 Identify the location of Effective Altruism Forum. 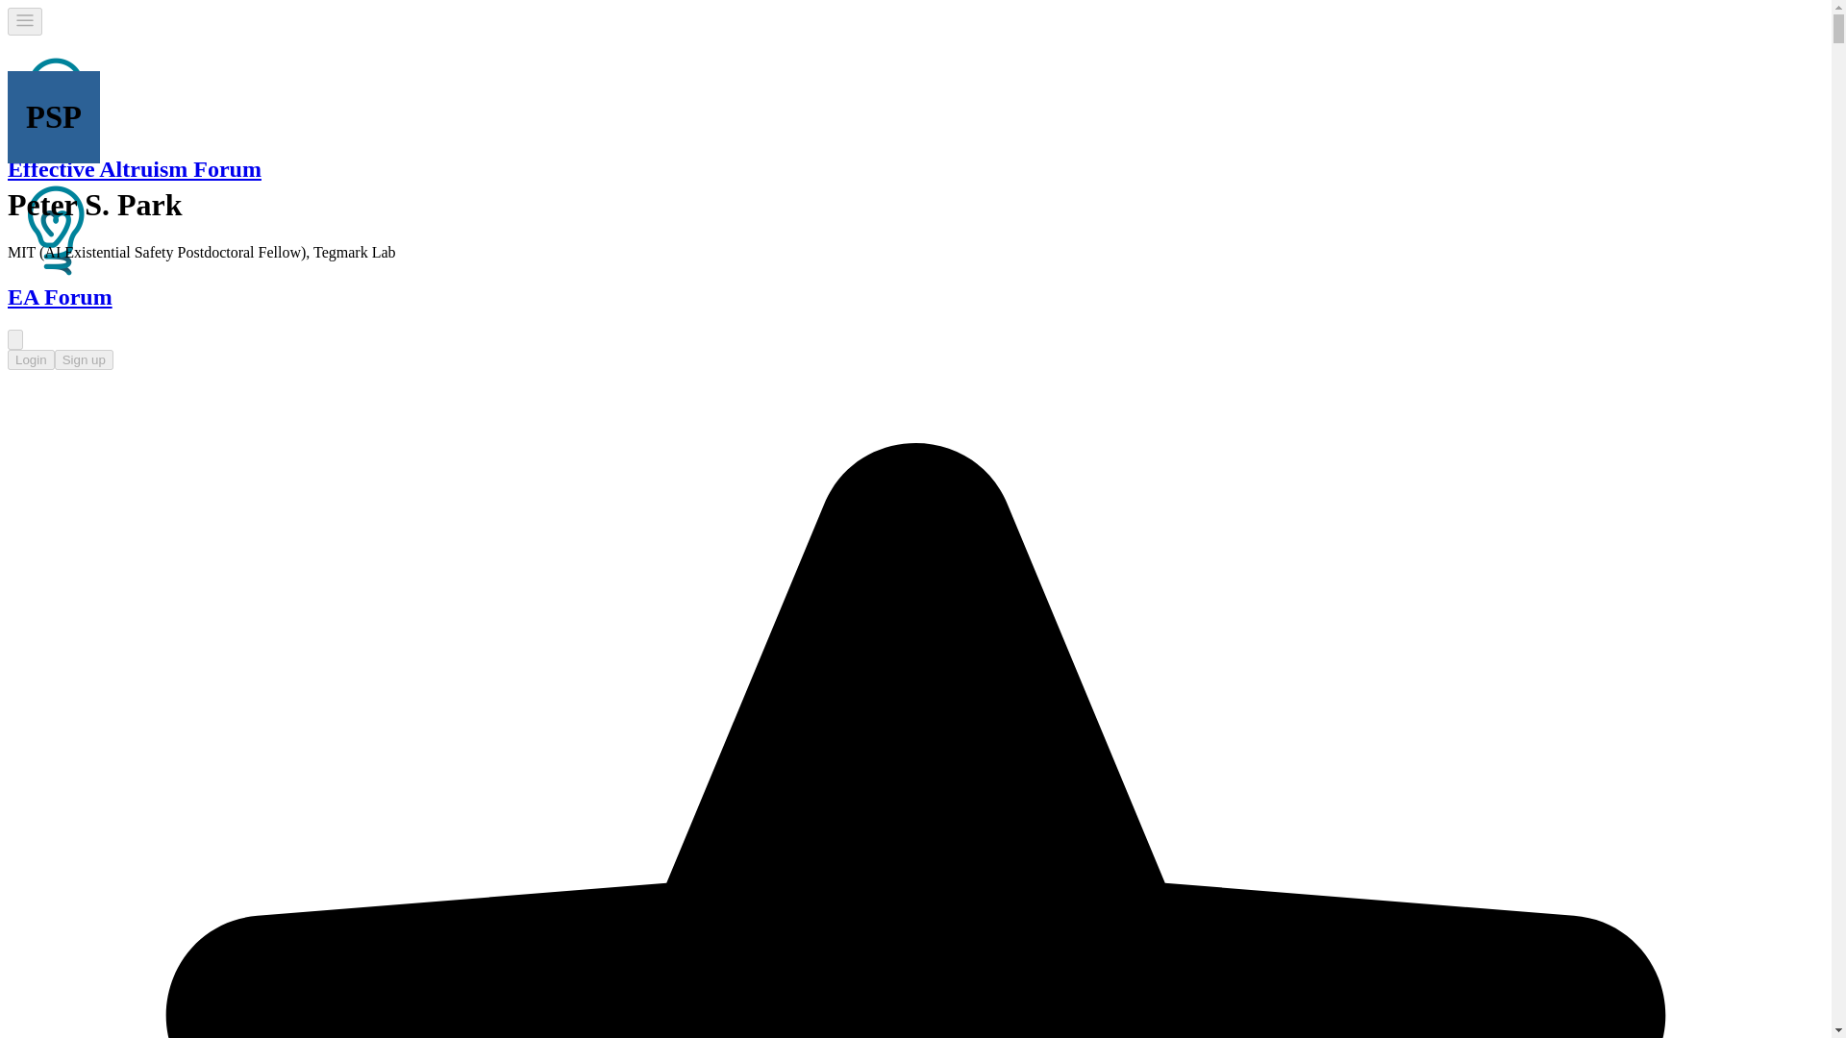
(55, 102).